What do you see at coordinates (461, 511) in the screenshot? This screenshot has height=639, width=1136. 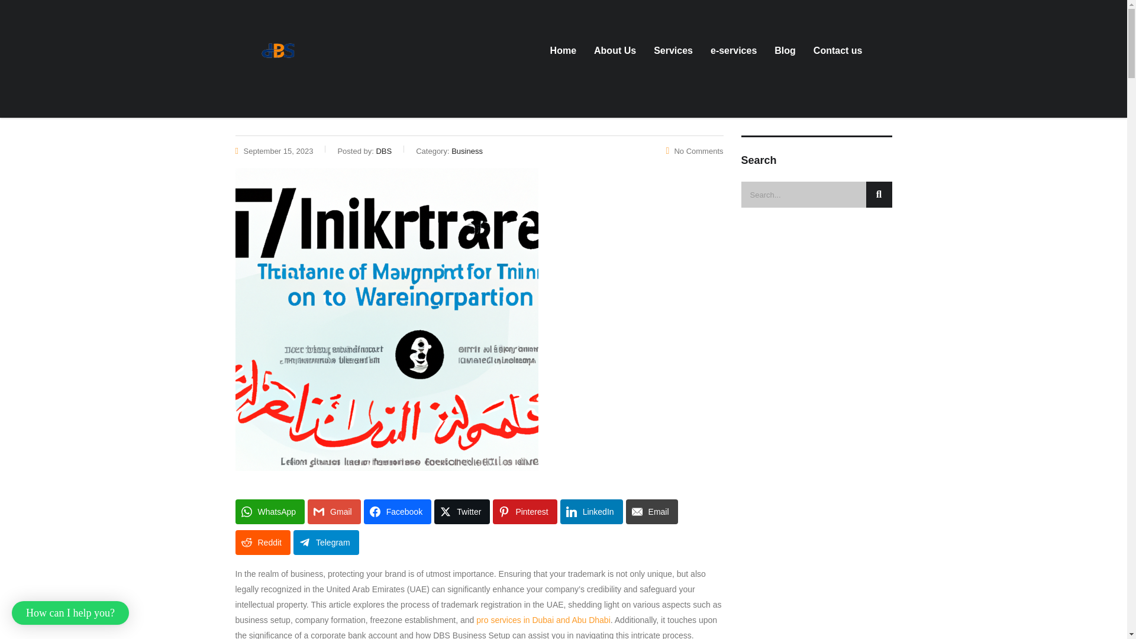 I see `Share on Twitter` at bounding box center [461, 511].